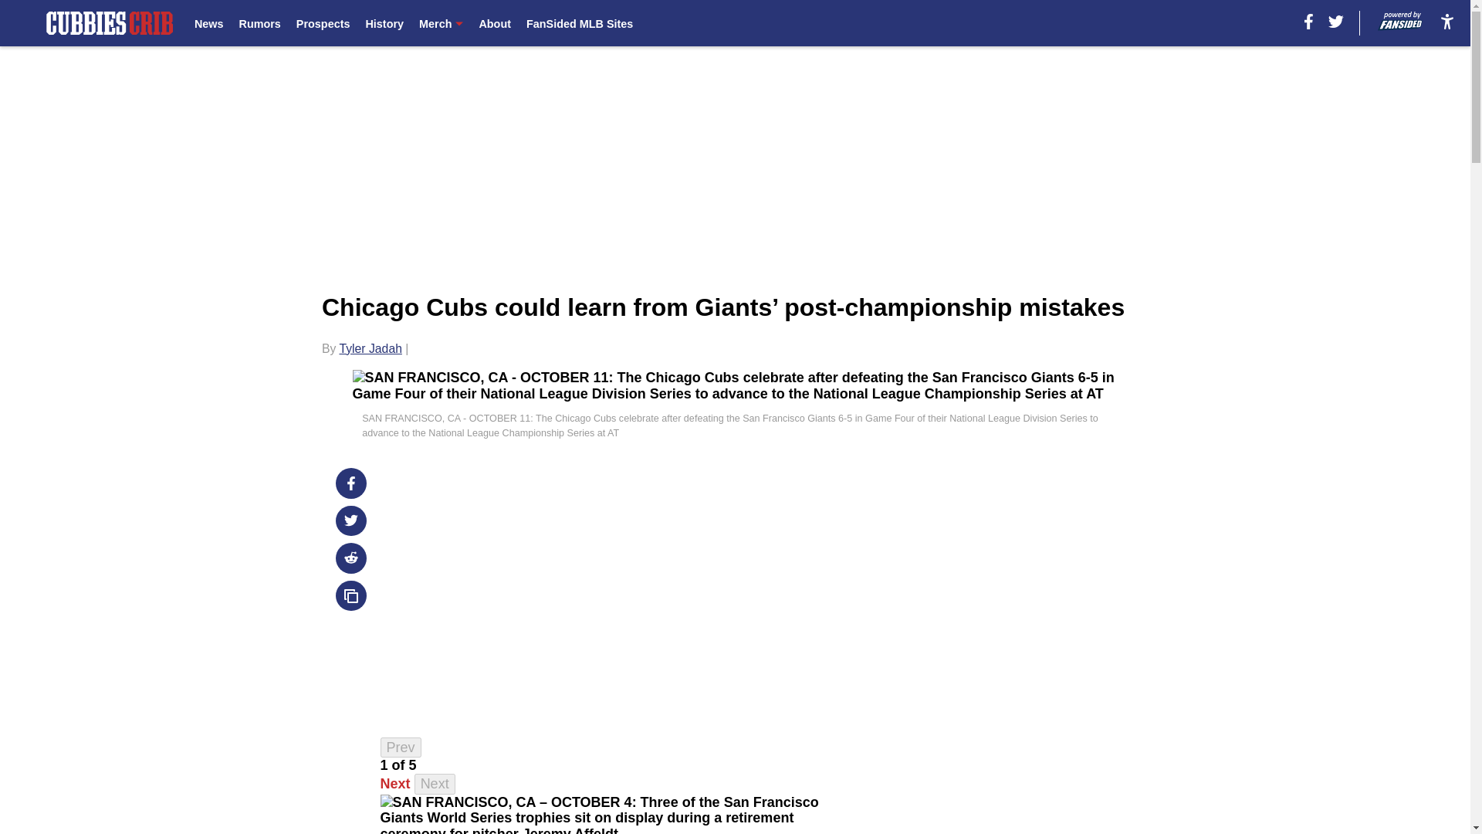  I want to click on About, so click(495, 23).